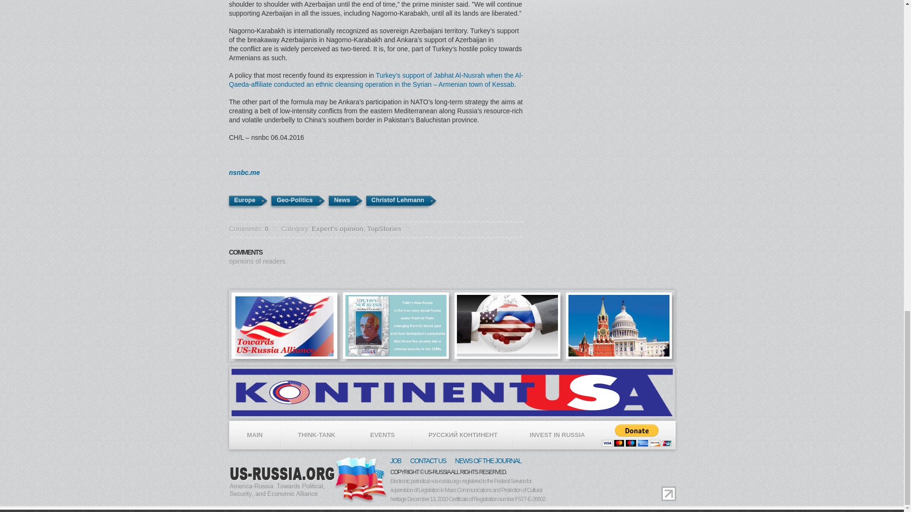 This screenshot has width=911, height=512. What do you see at coordinates (398, 201) in the screenshot?
I see `Christof Lehmann` at bounding box center [398, 201].